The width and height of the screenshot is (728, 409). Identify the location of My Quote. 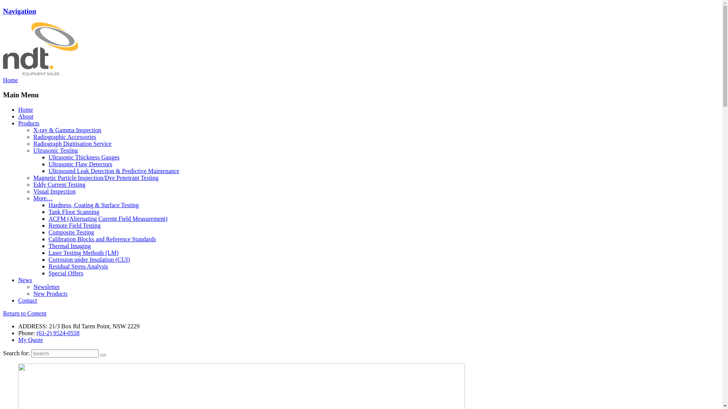
(30, 340).